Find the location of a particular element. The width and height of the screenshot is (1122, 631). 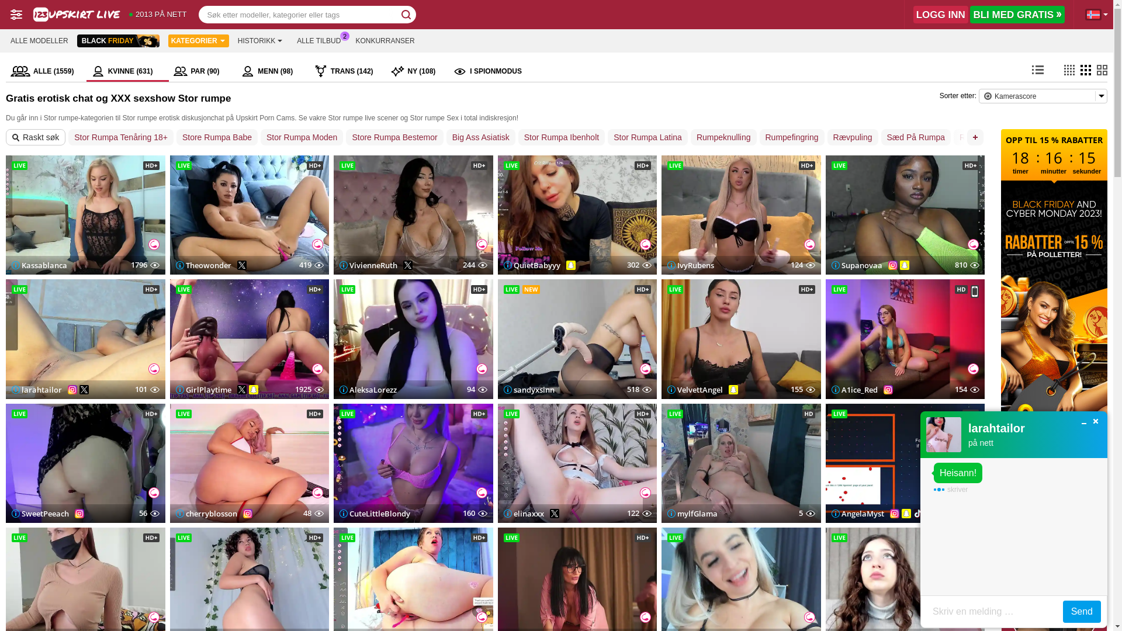

SweetPeeach is located at coordinates (40, 514).